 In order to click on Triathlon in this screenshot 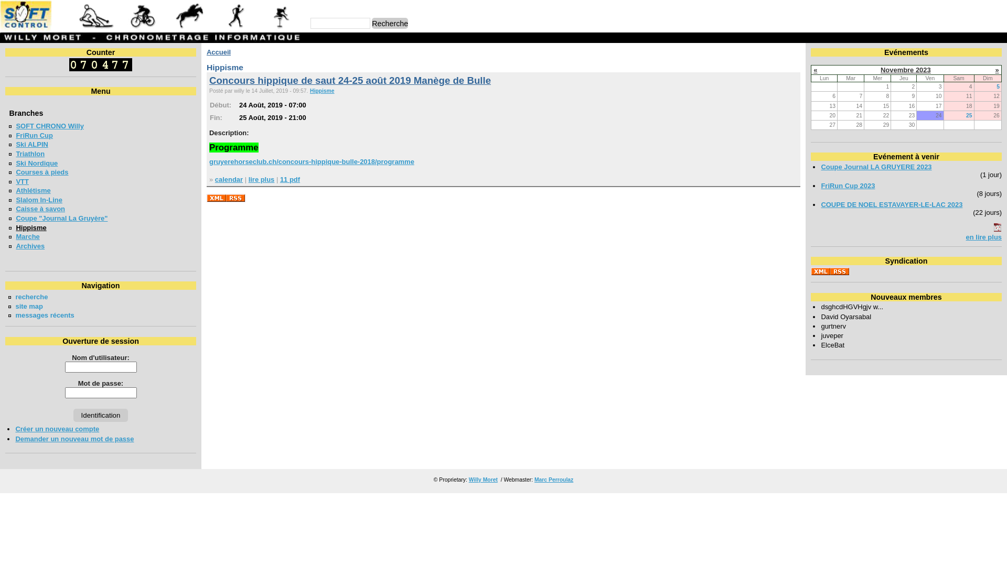, I will do `click(30, 154)`.